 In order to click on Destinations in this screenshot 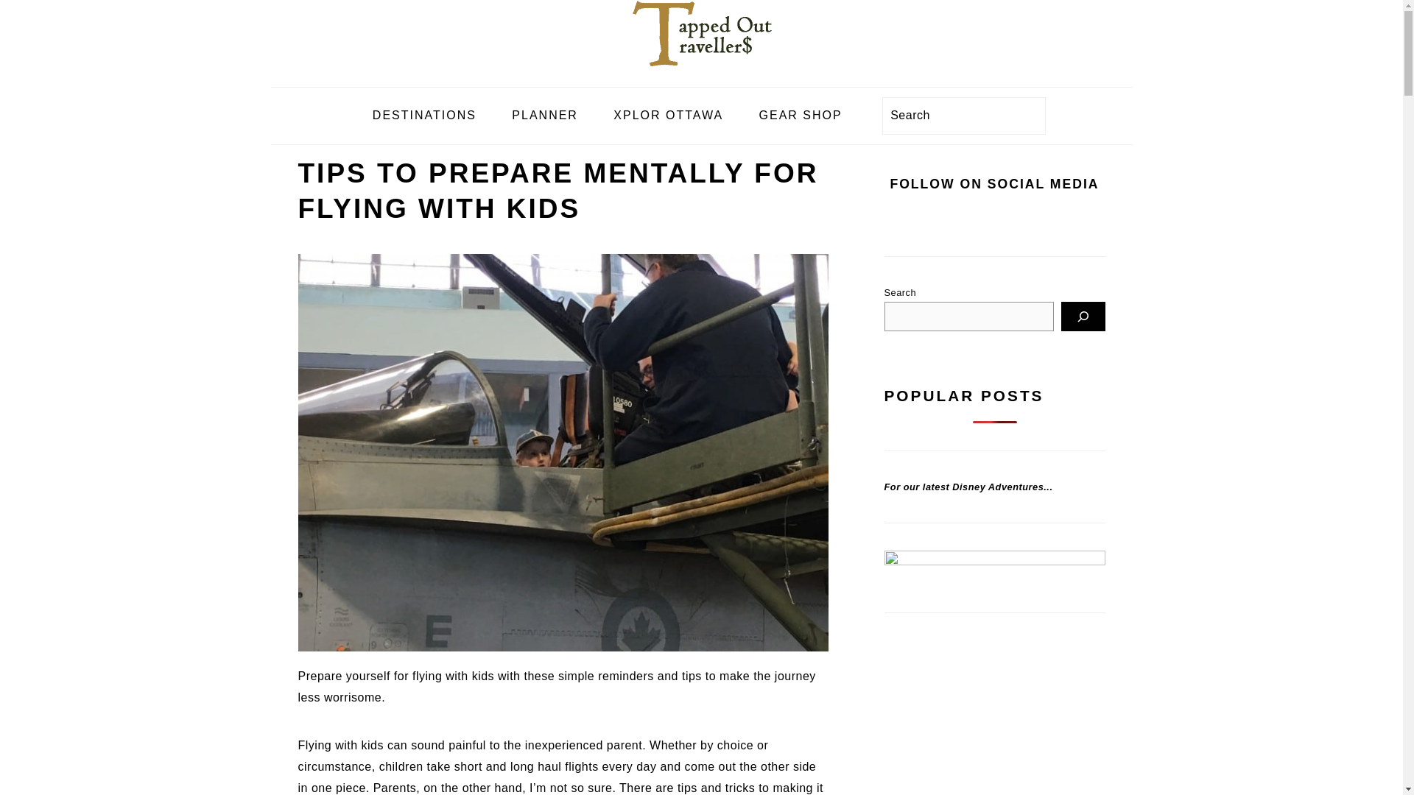, I will do `click(424, 116)`.